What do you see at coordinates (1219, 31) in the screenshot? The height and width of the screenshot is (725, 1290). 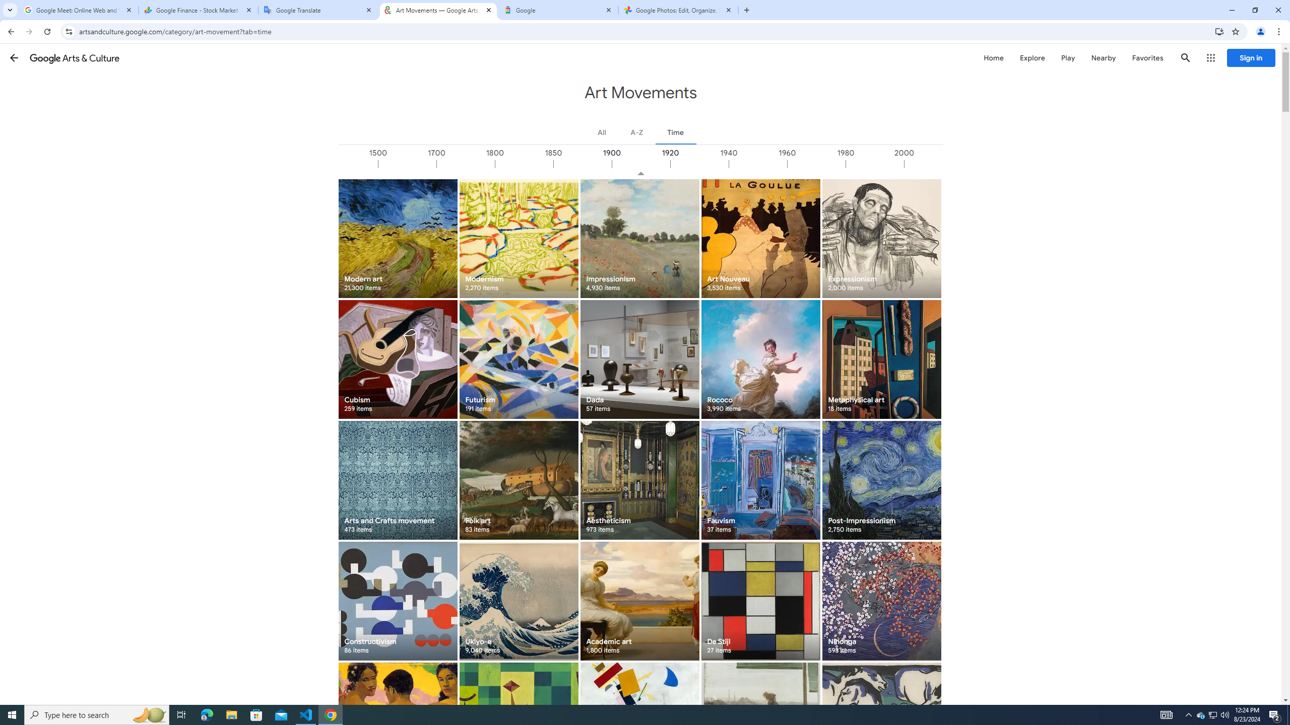 I see `Install Google Arts & Culture` at bounding box center [1219, 31].